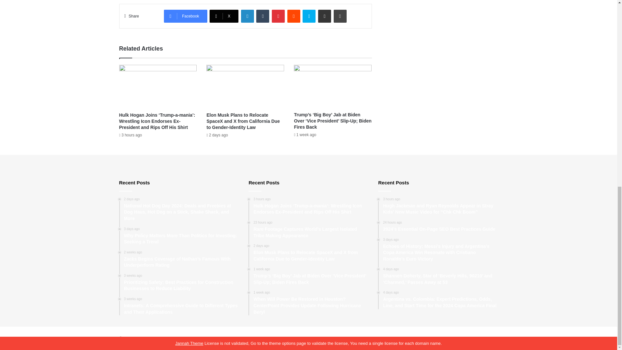 Image resolution: width=622 pixels, height=350 pixels. Describe the element at coordinates (324, 16) in the screenshot. I see `Share via Email` at that location.